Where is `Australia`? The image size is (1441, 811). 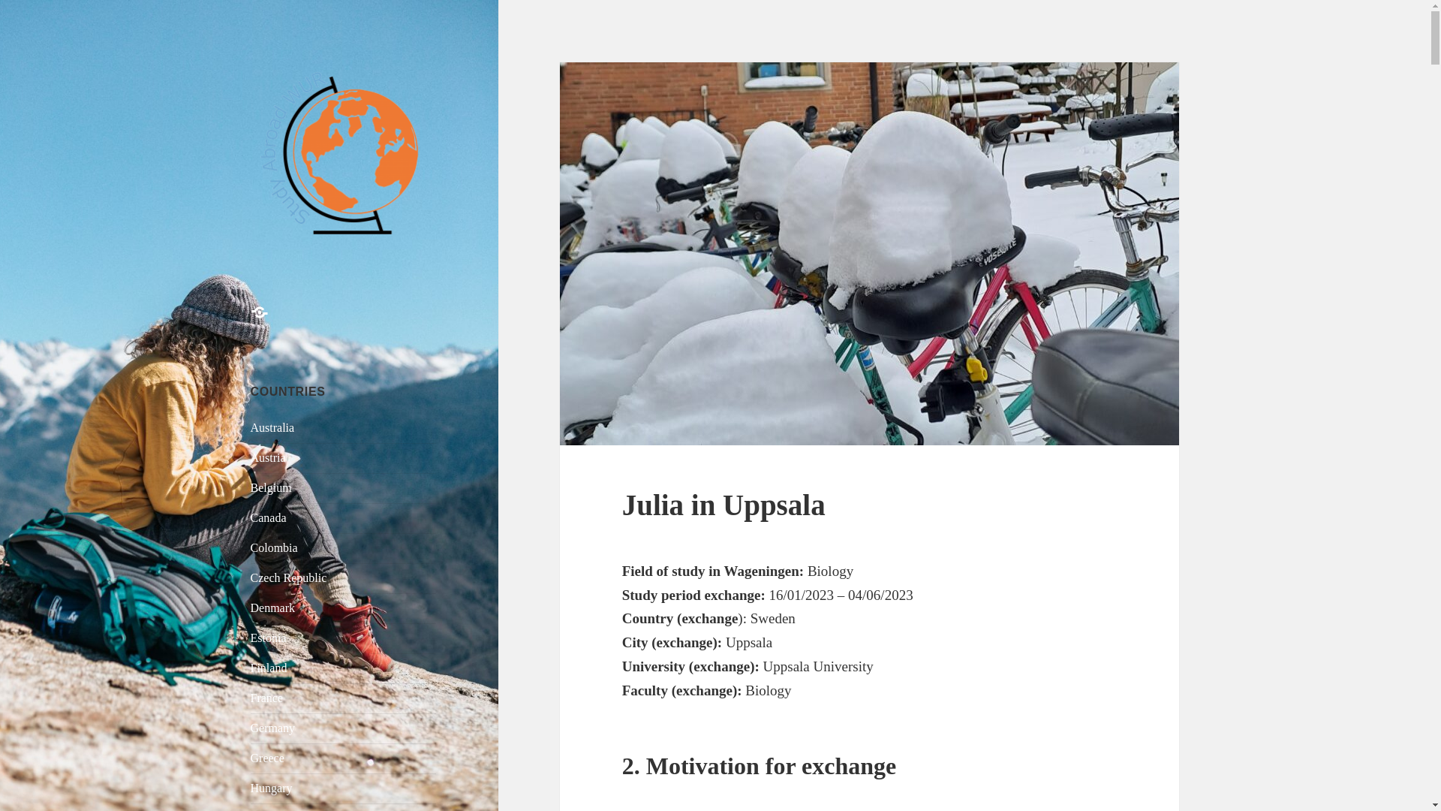
Australia is located at coordinates (273, 427).